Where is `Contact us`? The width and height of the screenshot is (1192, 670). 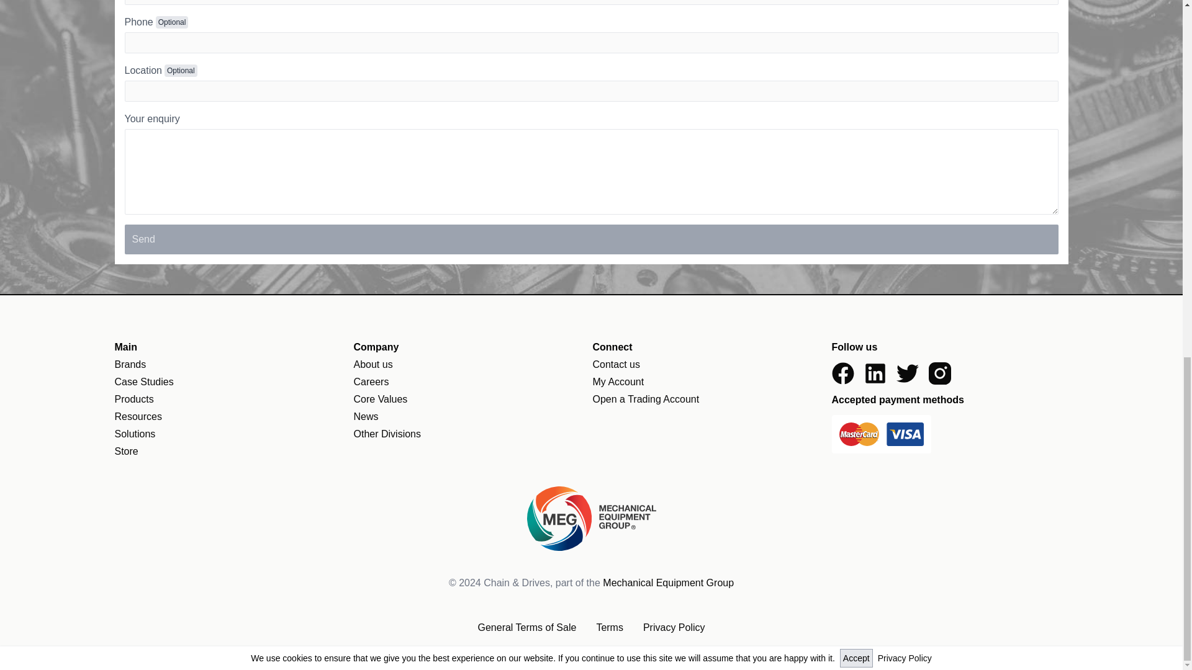 Contact us is located at coordinates (616, 364).